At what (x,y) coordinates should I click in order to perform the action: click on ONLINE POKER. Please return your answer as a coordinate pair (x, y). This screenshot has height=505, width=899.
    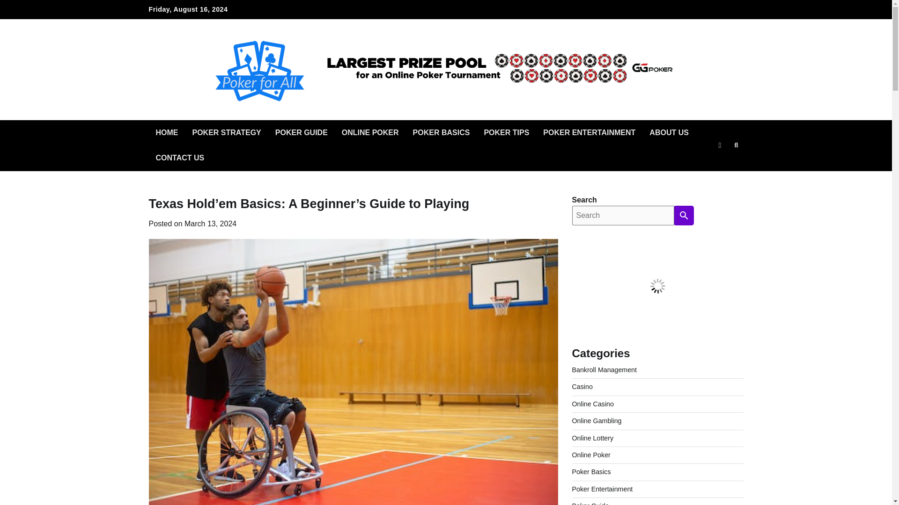
    Looking at the image, I should click on (370, 133).